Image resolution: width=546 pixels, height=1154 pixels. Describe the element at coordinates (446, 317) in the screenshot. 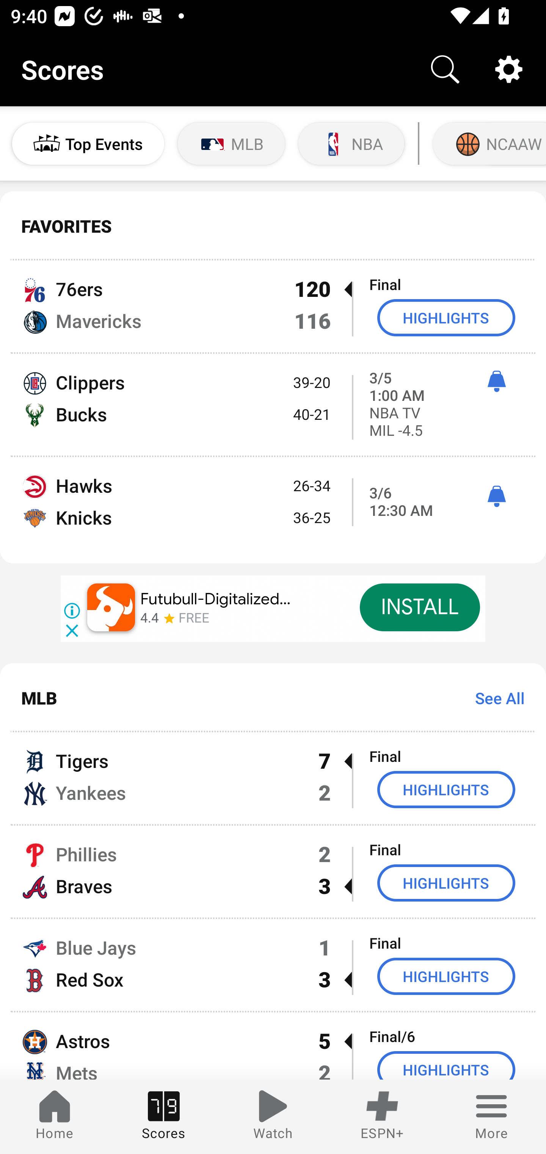

I see `HIGHLIGHTS` at that location.